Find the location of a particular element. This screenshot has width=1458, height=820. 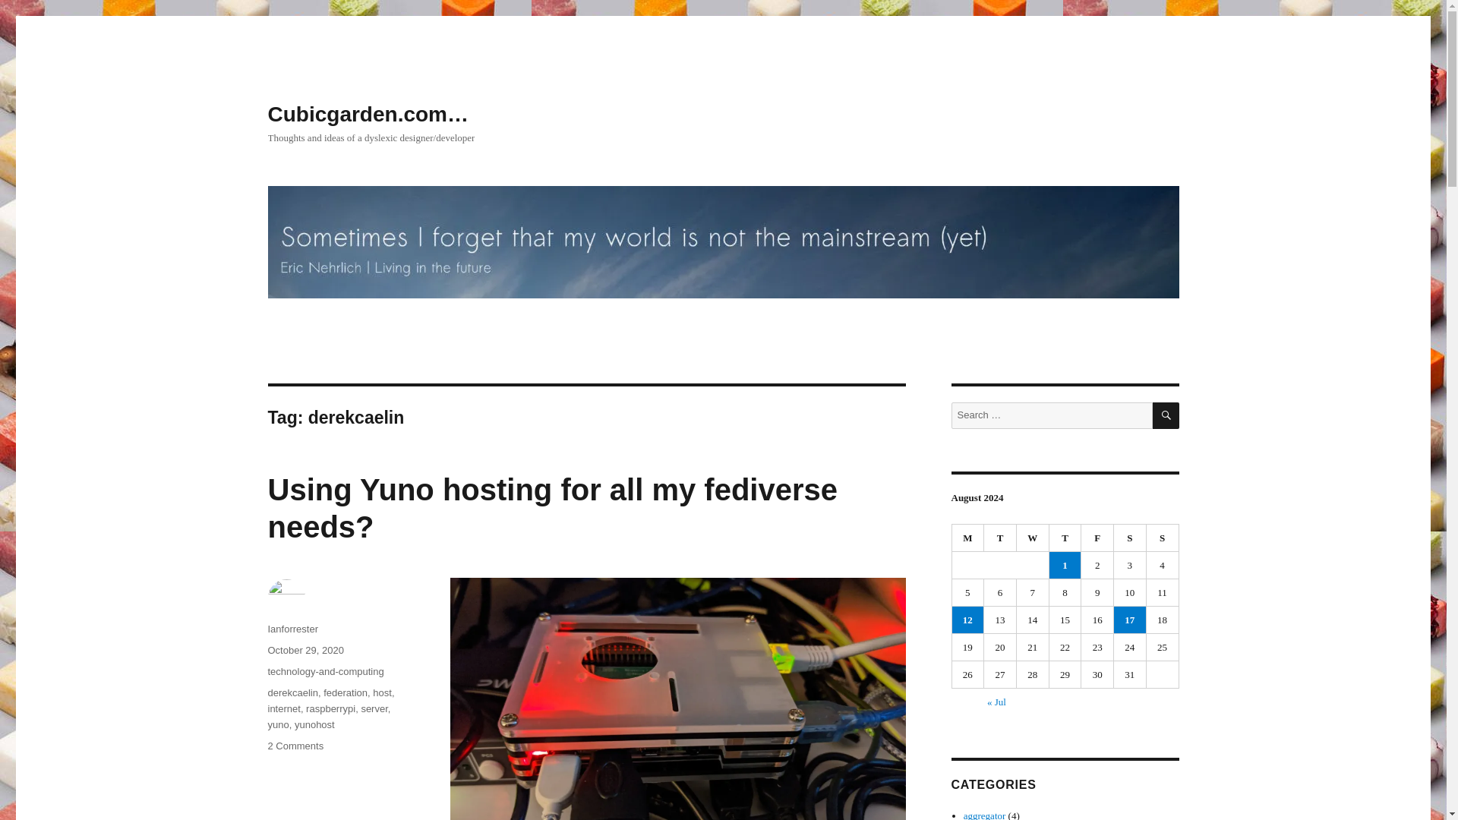

Ianforrester is located at coordinates (292, 629).